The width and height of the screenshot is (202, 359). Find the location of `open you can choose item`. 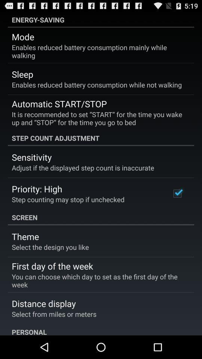

open you can choose item is located at coordinates (98, 280).